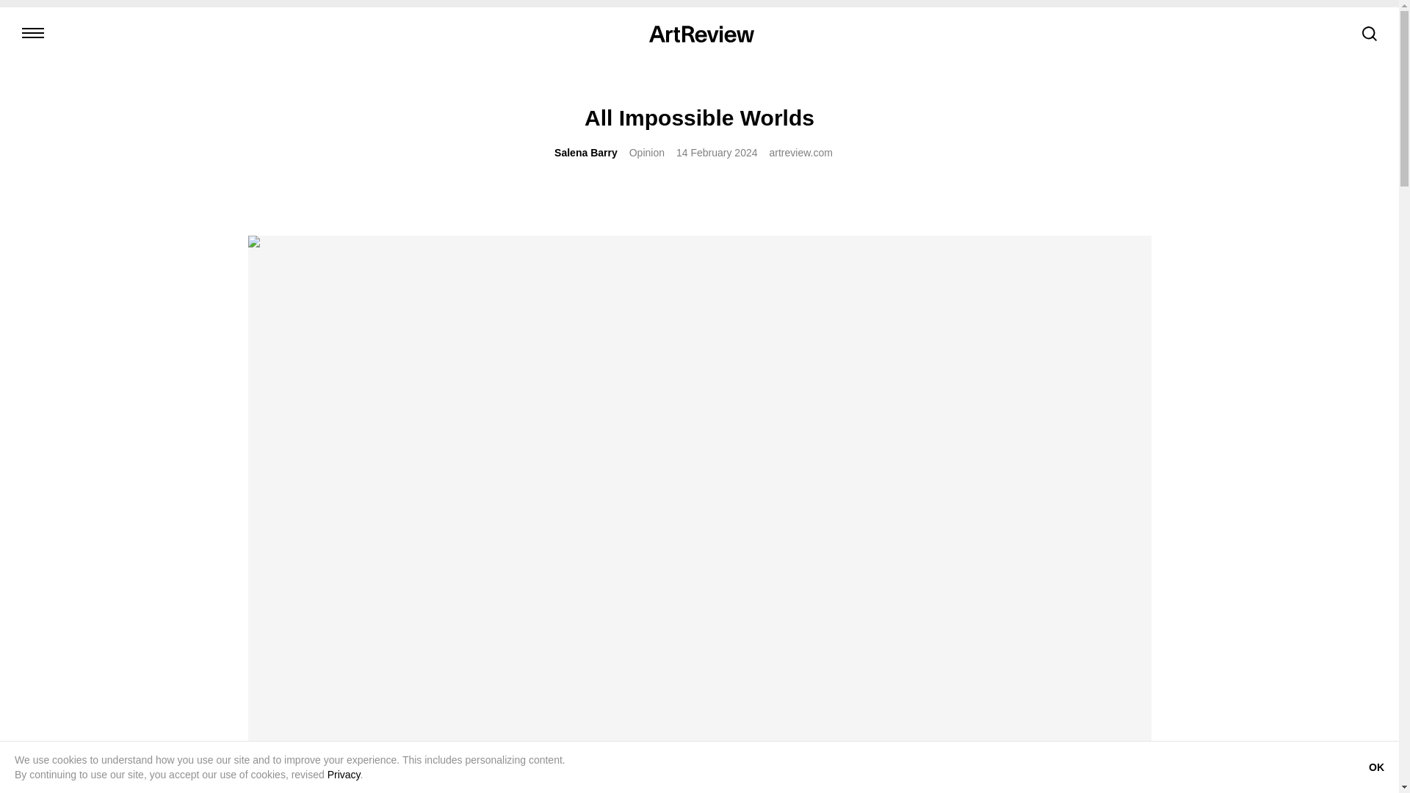 This screenshot has width=1410, height=793. I want to click on Opinion, so click(646, 153).